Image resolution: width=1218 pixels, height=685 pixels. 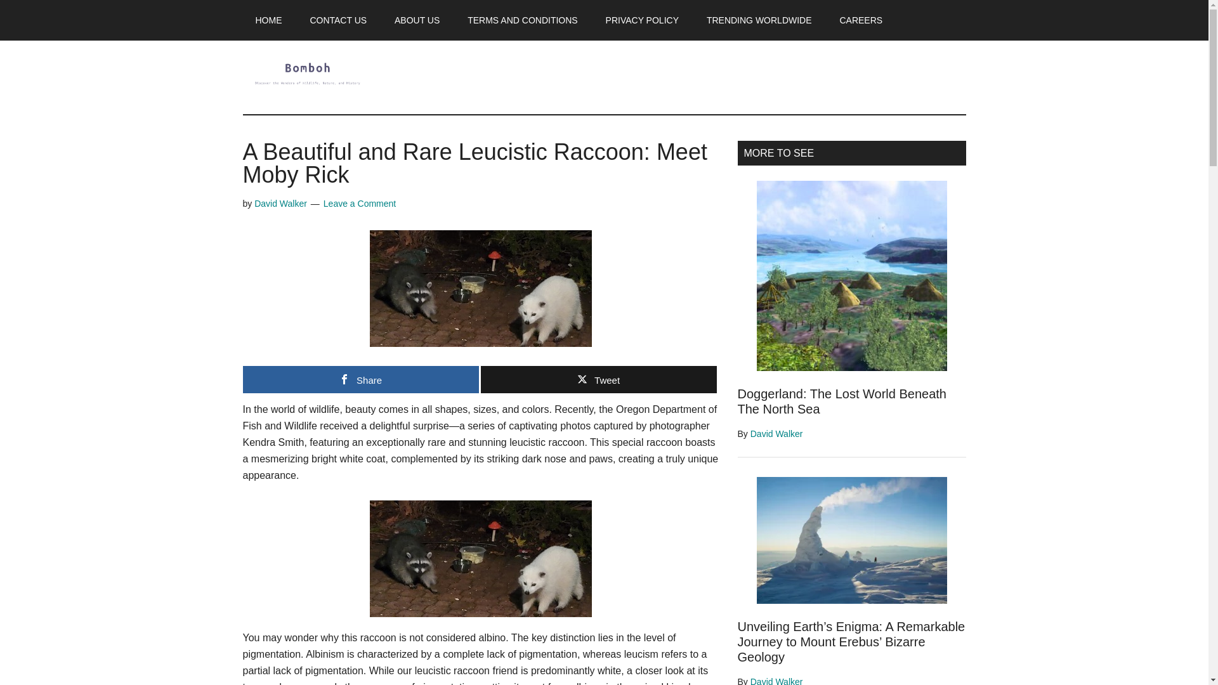 What do you see at coordinates (280, 204) in the screenshot?
I see `David Walker` at bounding box center [280, 204].